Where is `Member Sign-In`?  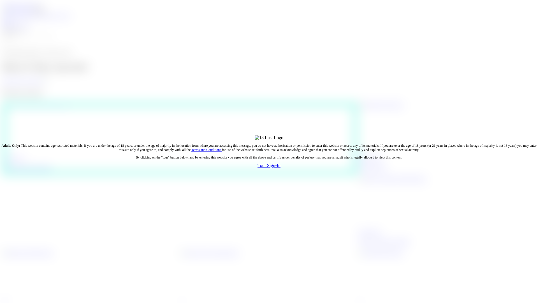 Member Sign-In is located at coordinates (18, 4).